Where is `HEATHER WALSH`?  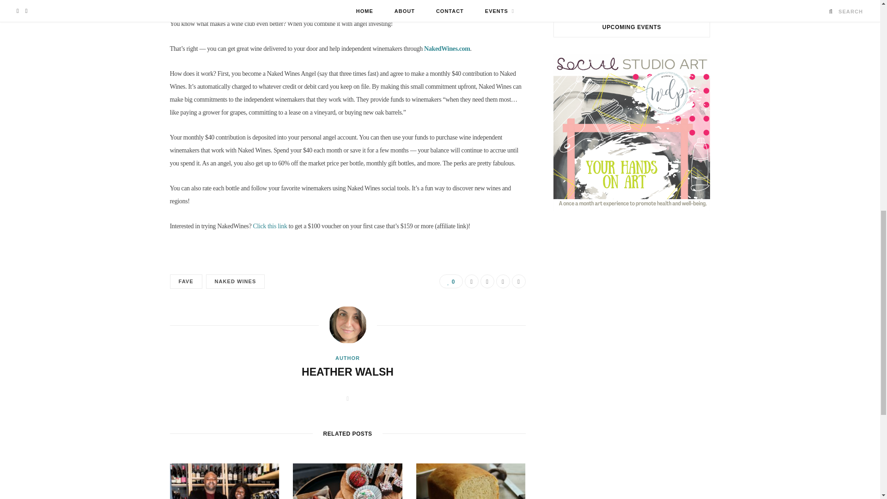
HEATHER WALSH is located at coordinates (347, 371).